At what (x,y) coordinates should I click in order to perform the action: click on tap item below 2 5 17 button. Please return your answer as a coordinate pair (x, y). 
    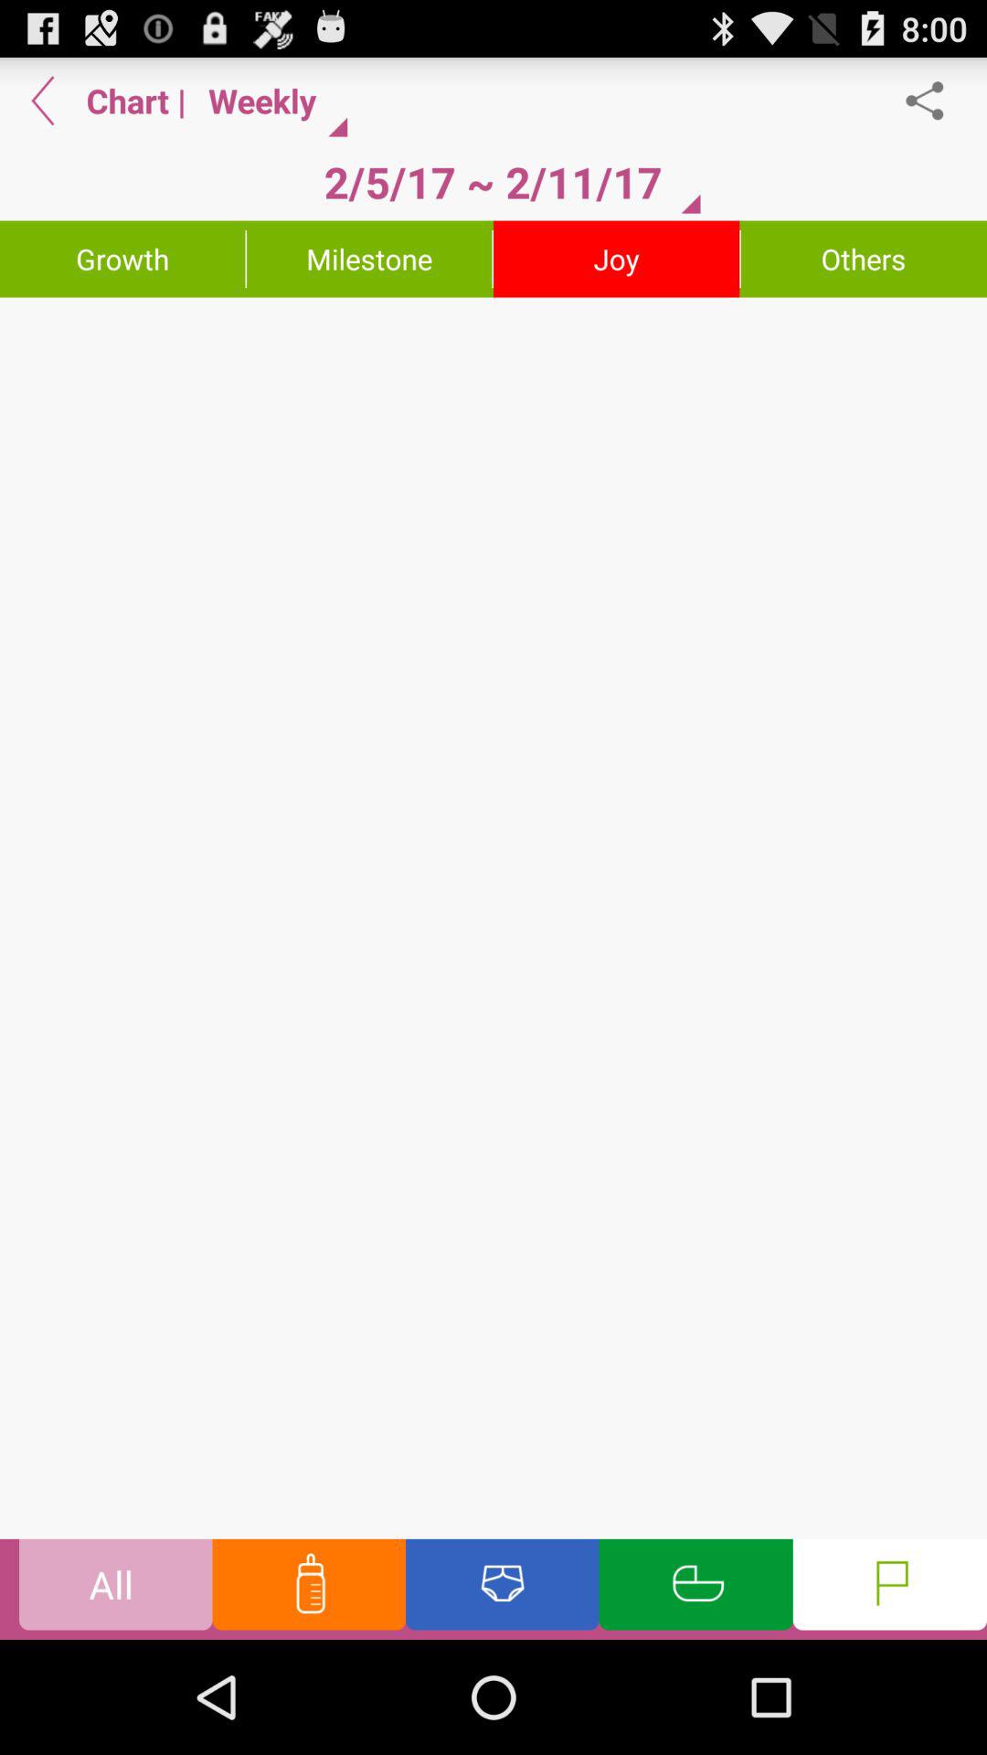
    Looking at the image, I should click on (369, 259).